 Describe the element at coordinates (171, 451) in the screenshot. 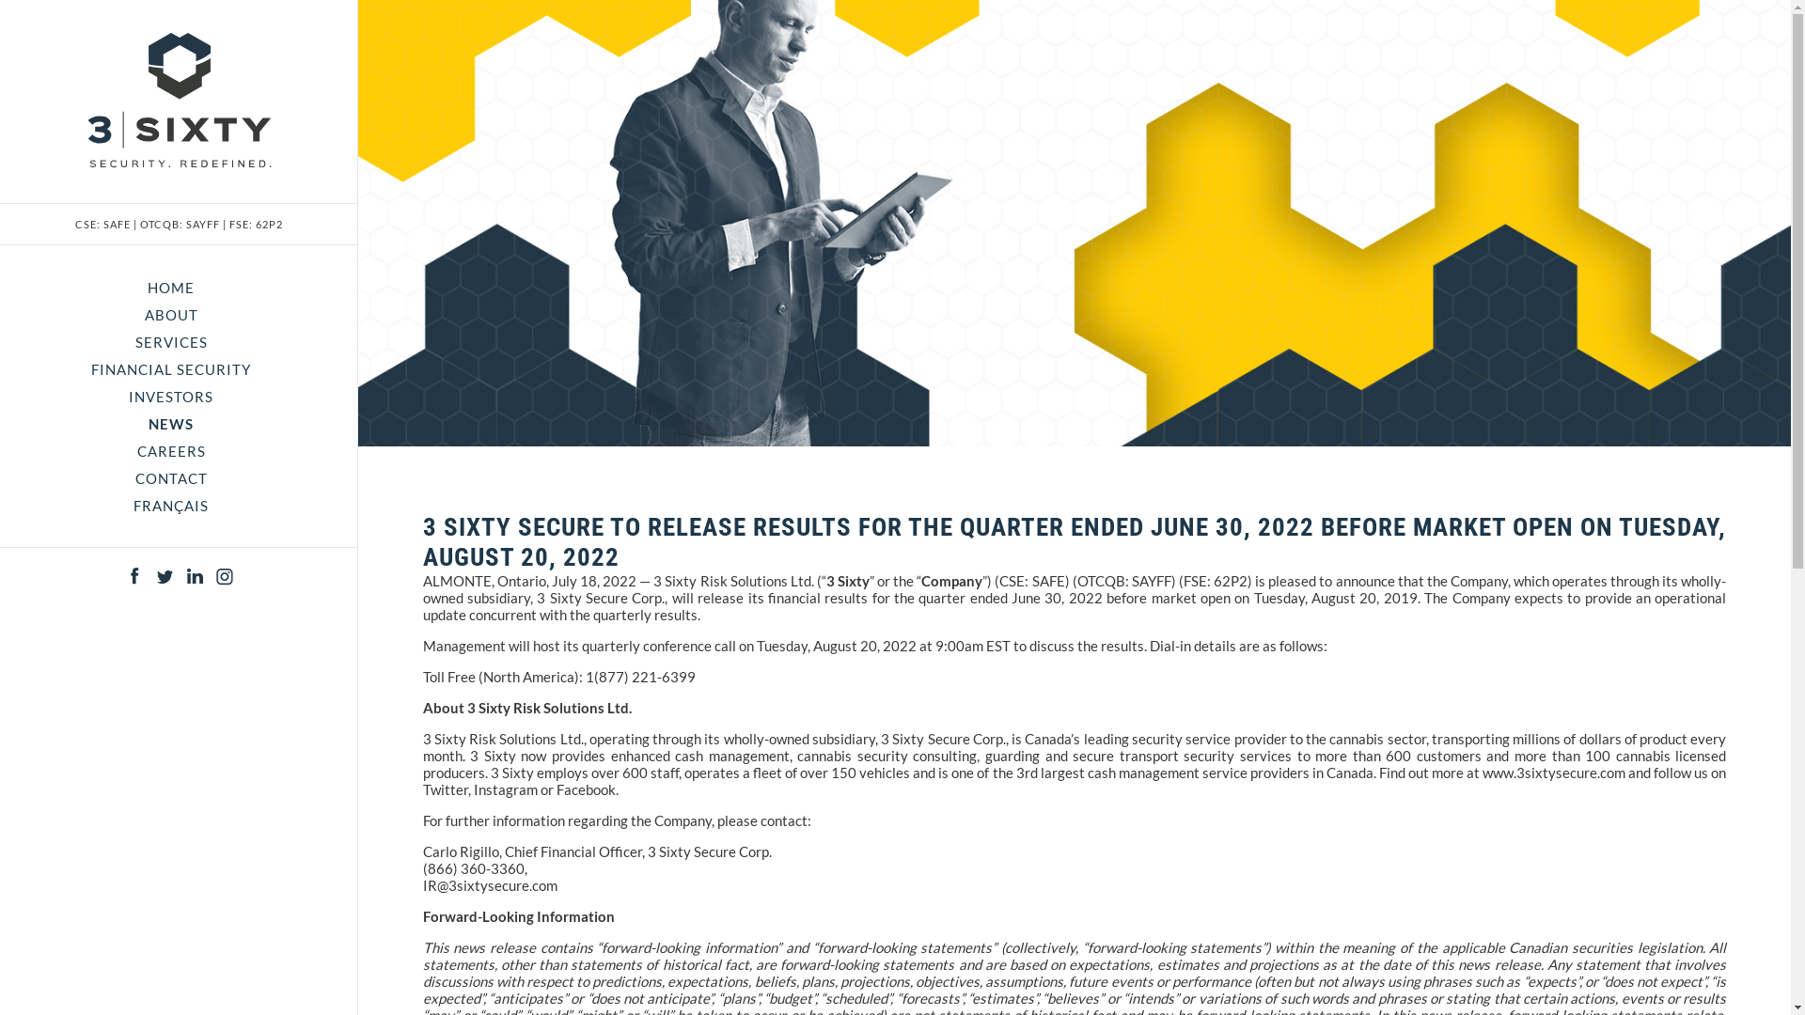

I see `CAREERS` at that location.